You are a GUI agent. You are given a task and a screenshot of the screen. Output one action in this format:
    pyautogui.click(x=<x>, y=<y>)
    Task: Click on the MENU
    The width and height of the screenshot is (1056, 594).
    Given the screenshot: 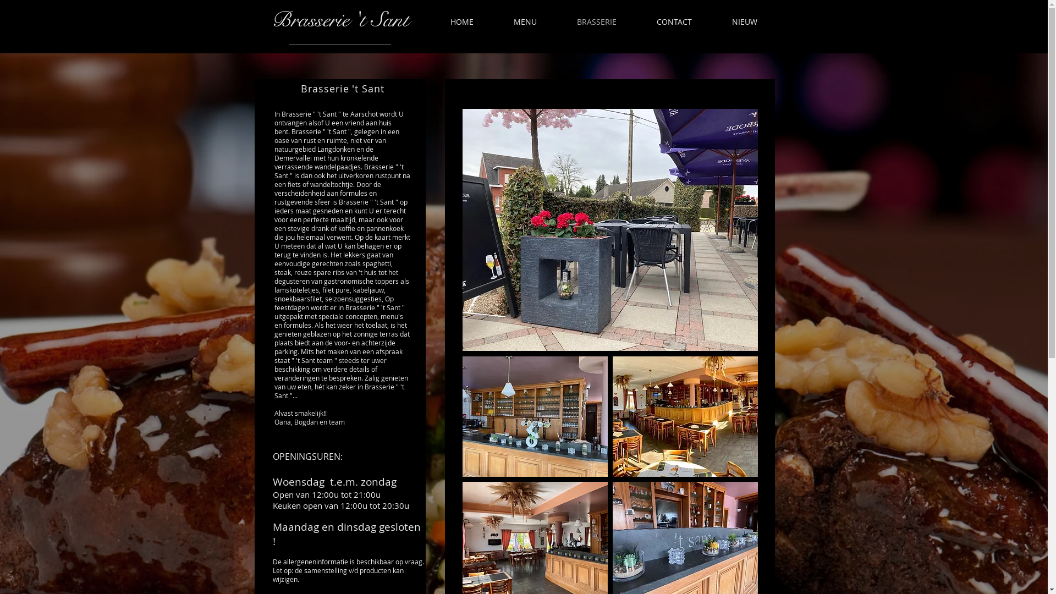 What is the action you would take?
    pyautogui.click(x=526, y=22)
    